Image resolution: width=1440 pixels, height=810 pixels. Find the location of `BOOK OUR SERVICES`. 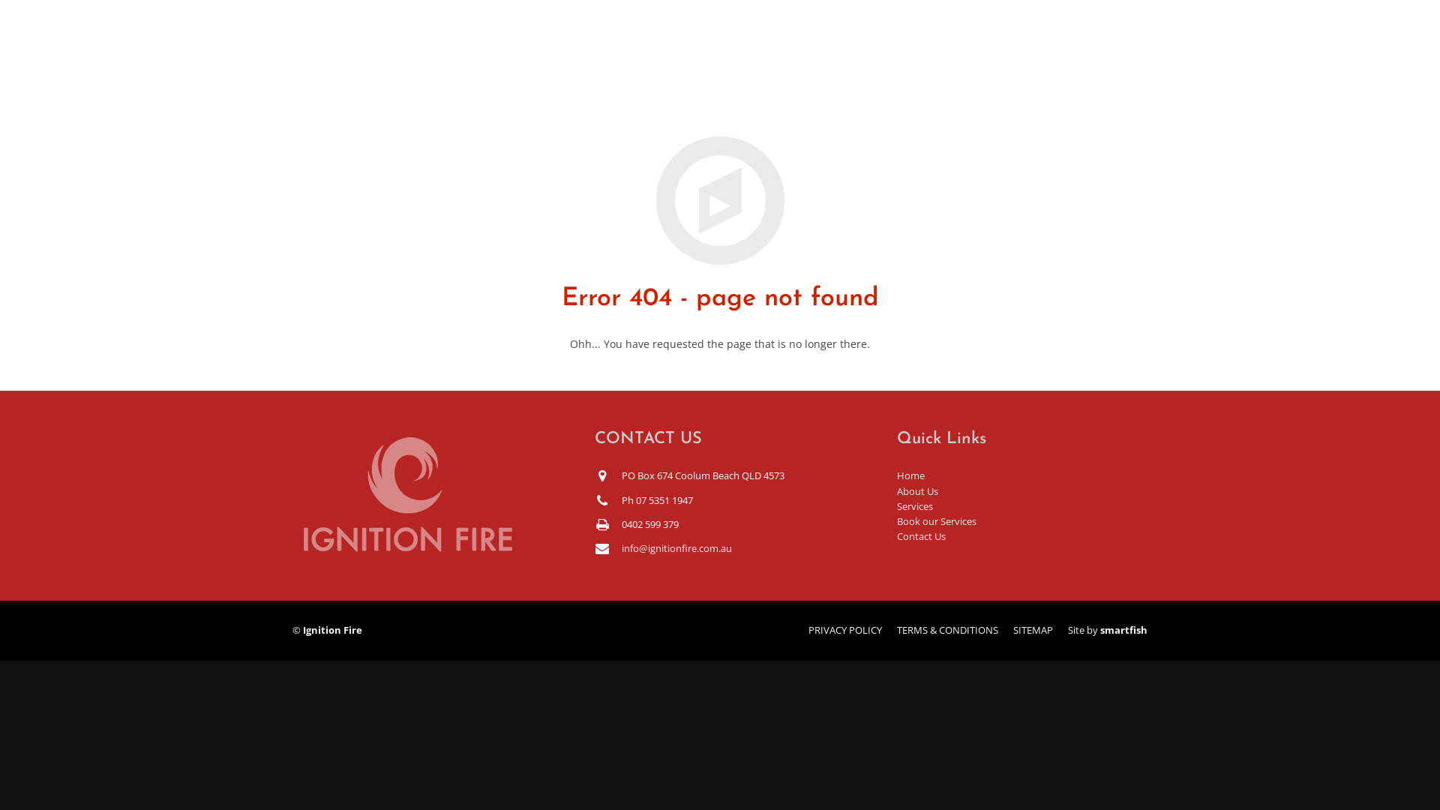

BOOK OUR SERVICES is located at coordinates (960, 45).